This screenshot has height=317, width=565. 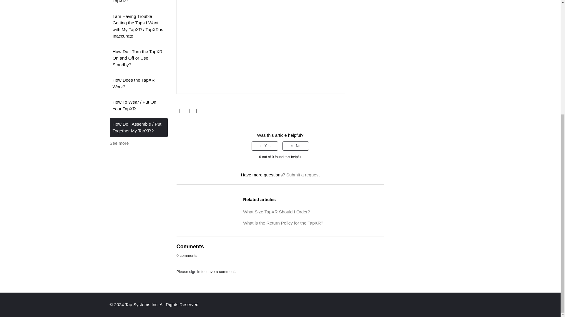 What do you see at coordinates (180, 112) in the screenshot?
I see `Facebook` at bounding box center [180, 112].